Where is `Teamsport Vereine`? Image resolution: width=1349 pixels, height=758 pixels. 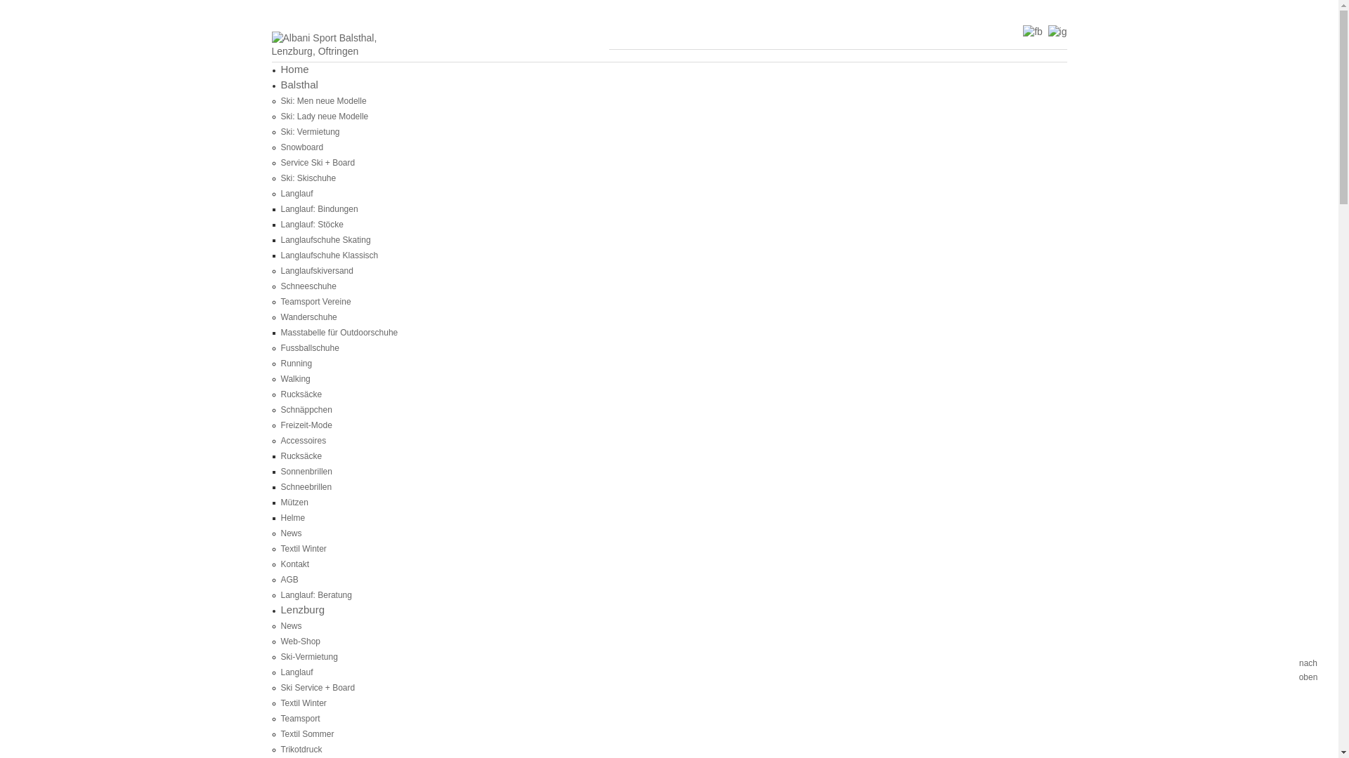 Teamsport Vereine is located at coordinates (316, 302).